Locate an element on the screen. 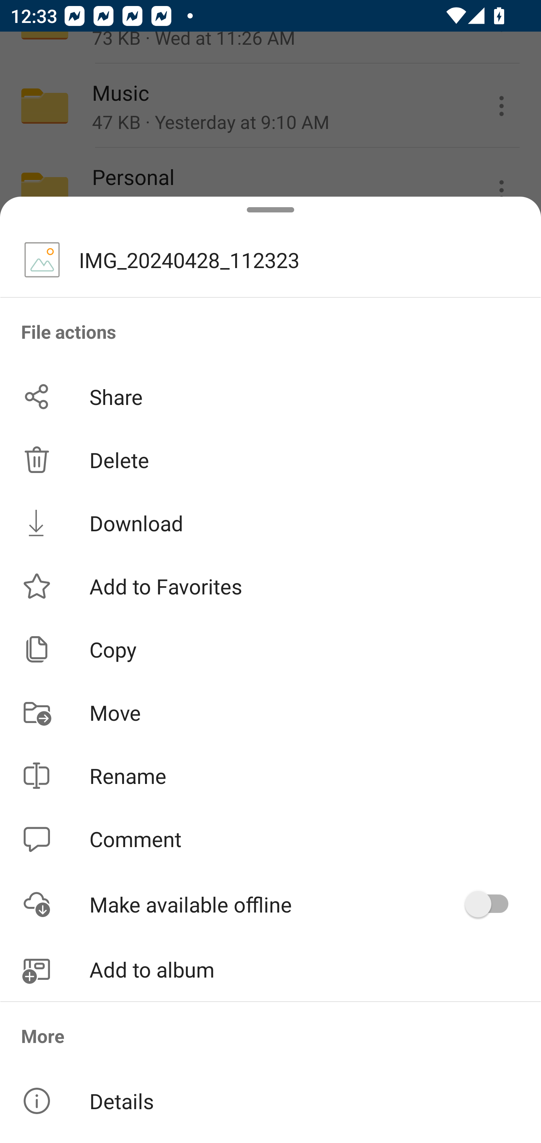 Image resolution: width=541 pixels, height=1143 pixels. Add to Favorites button Add to Favorites is located at coordinates (270, 586).